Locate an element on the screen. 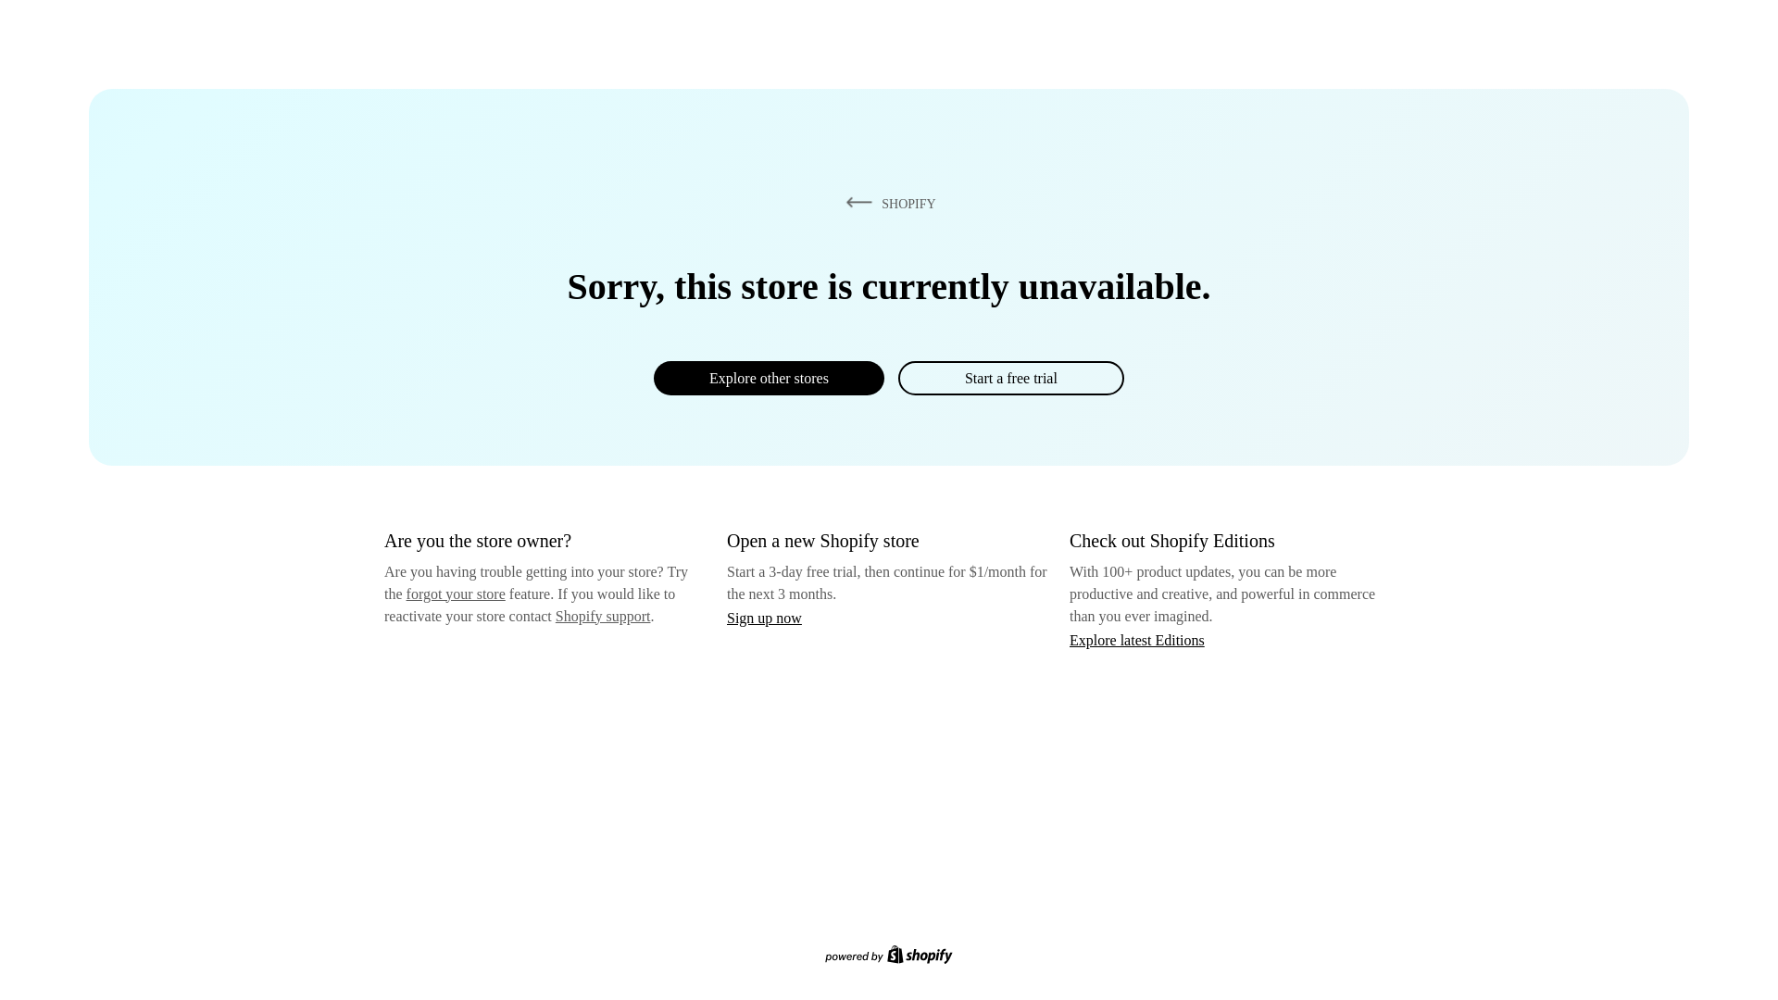  Explore latest Editions is located at coordinates (1137, 639).